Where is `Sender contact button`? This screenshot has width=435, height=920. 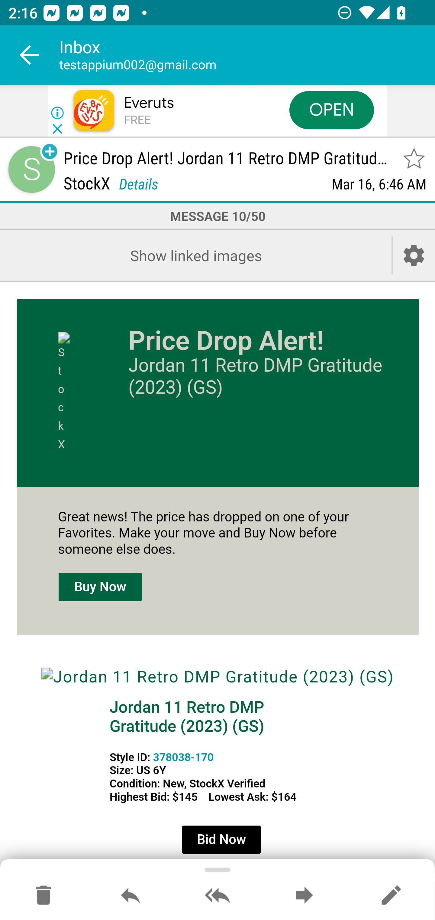 Sender contact button is located at coordinates (31, 169).